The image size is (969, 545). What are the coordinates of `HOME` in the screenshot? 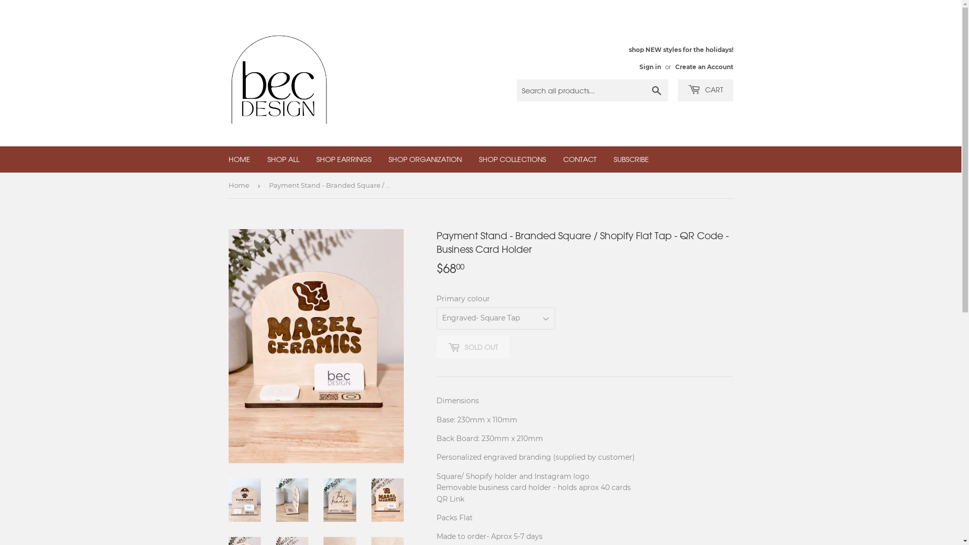 It's located at (239, 159).